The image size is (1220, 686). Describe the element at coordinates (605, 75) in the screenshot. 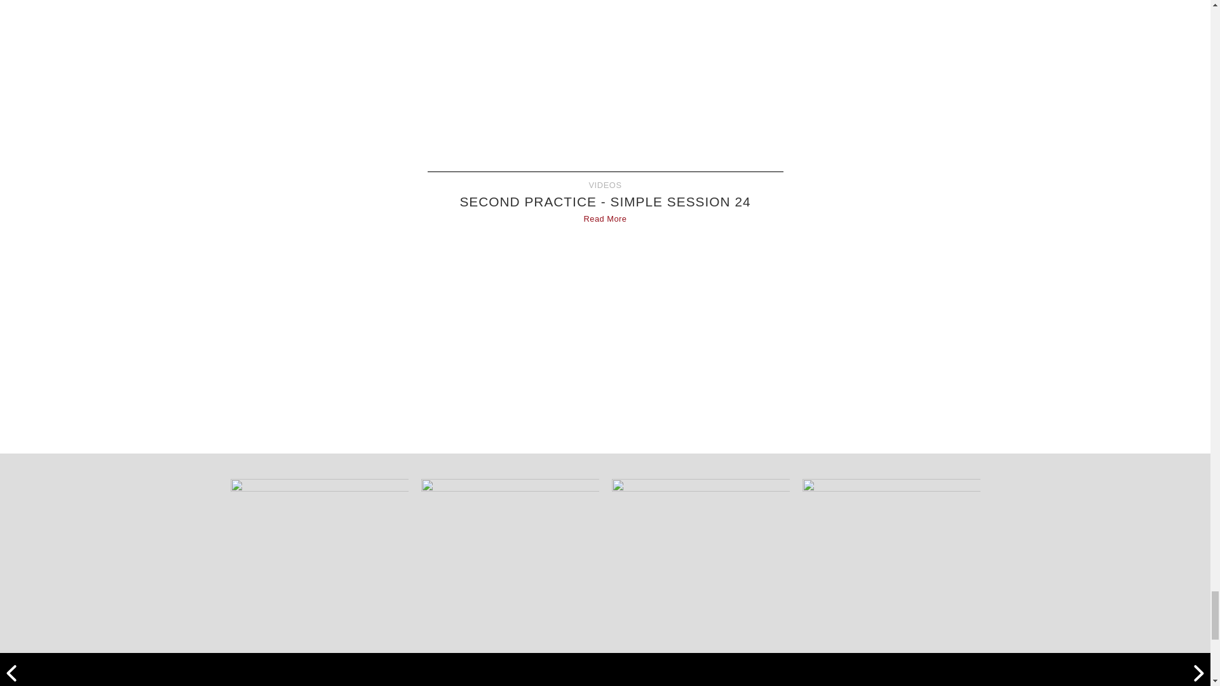

I see `YouTube video player` at that location.